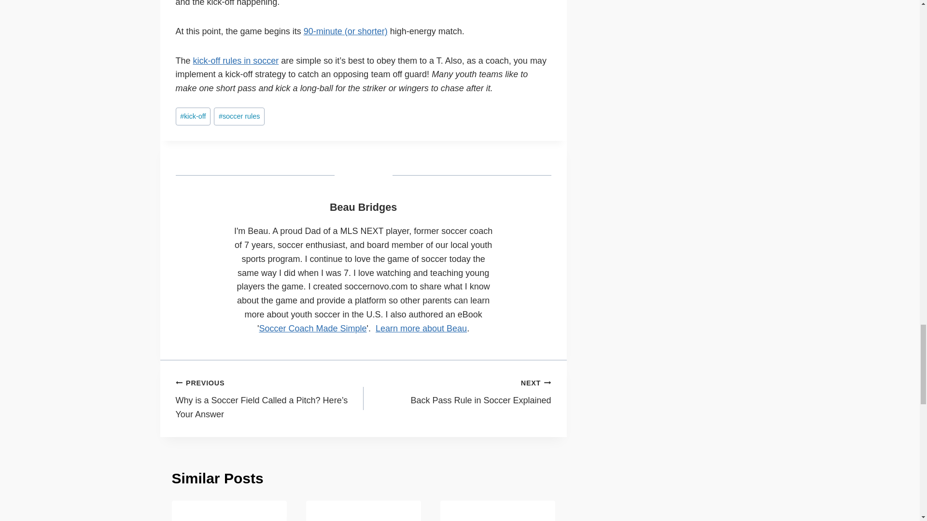 Image resolution: width=927 pixels, height=521 pixels. I want to click on kick-off, so click(193, 116).